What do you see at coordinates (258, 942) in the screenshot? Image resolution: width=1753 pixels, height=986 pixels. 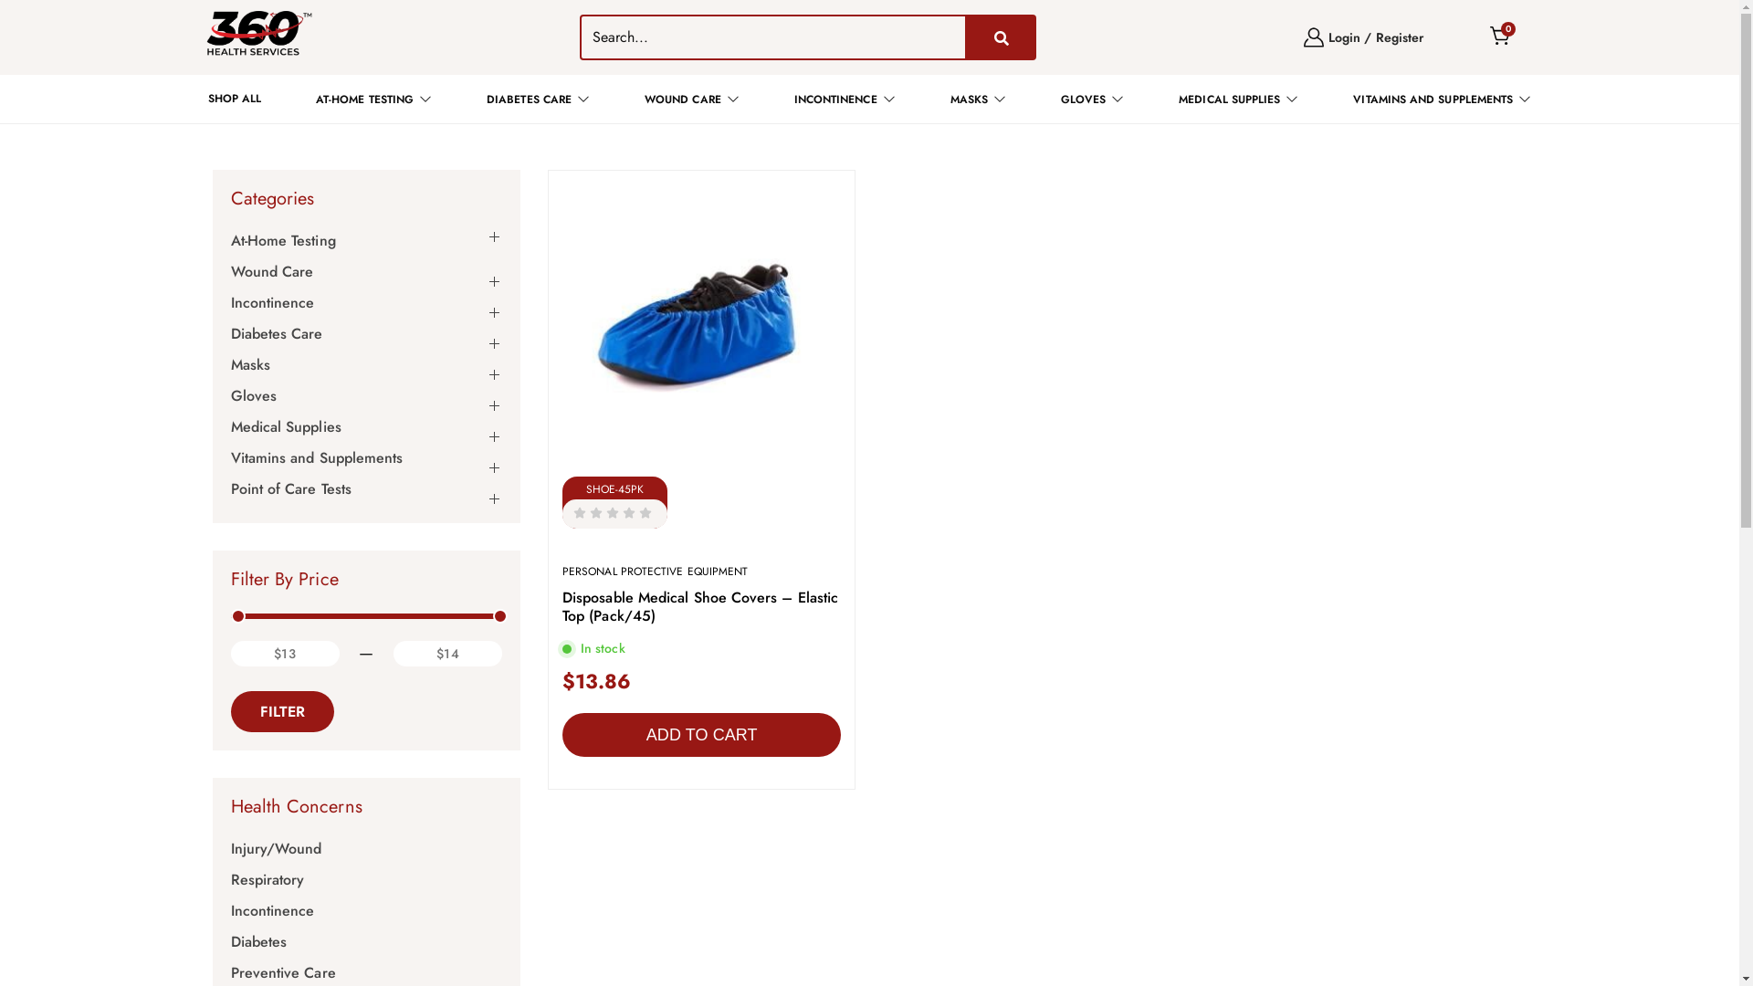 I see `Diabetes` at bounding box center [258, 942].